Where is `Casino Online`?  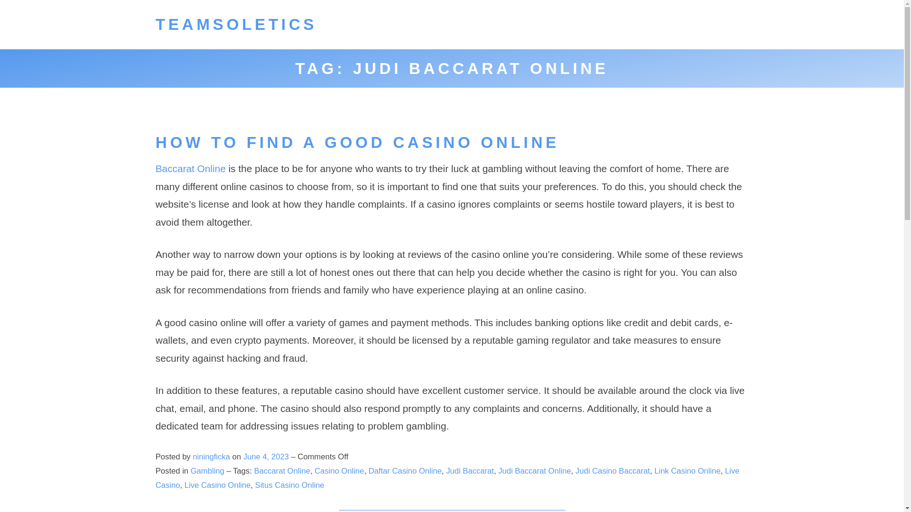 Casino Online is located at coordinates (339, 471).